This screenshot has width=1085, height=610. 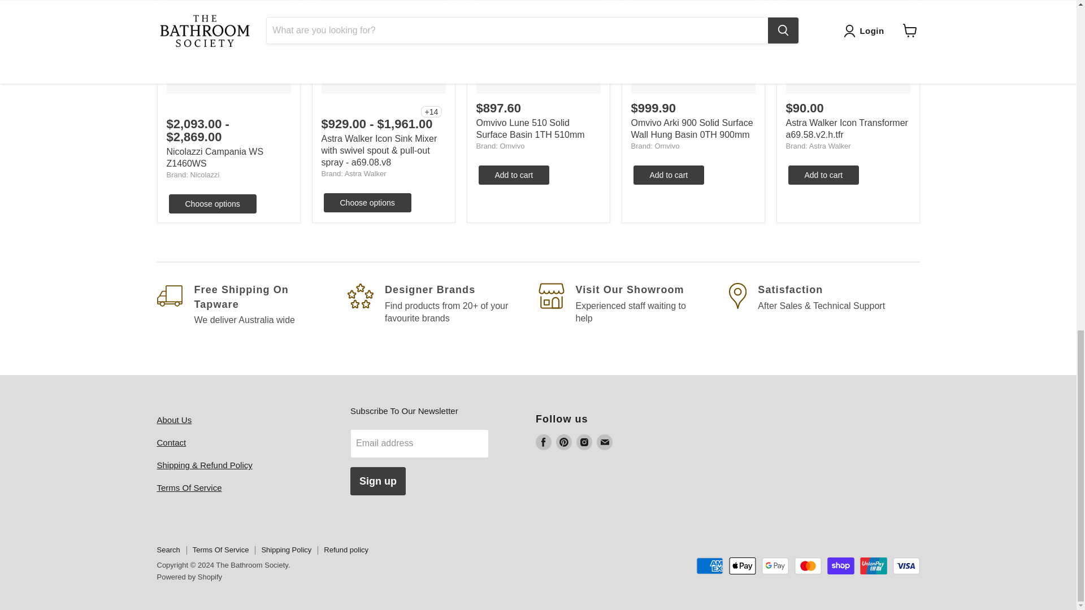 What do you see at coordinates (830, 146) in the screenshot?
I see `Astra Walker` at bounding box center [830, 146].